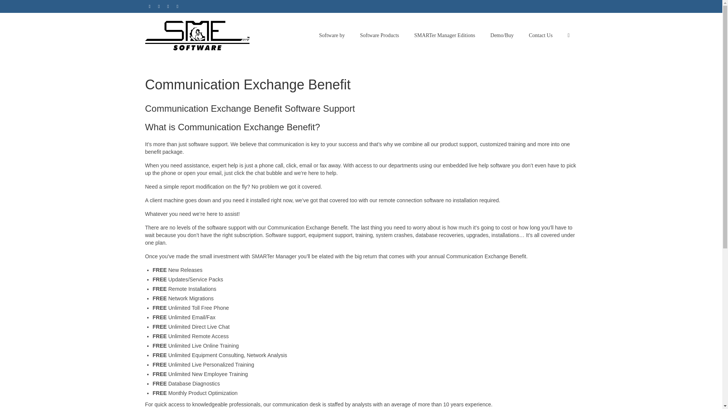 This screenshot has height=409, width=728. What do you see at coordinates (380, 36) in the screenshot?
I see `Software Products` at bounding box center [380, 36].